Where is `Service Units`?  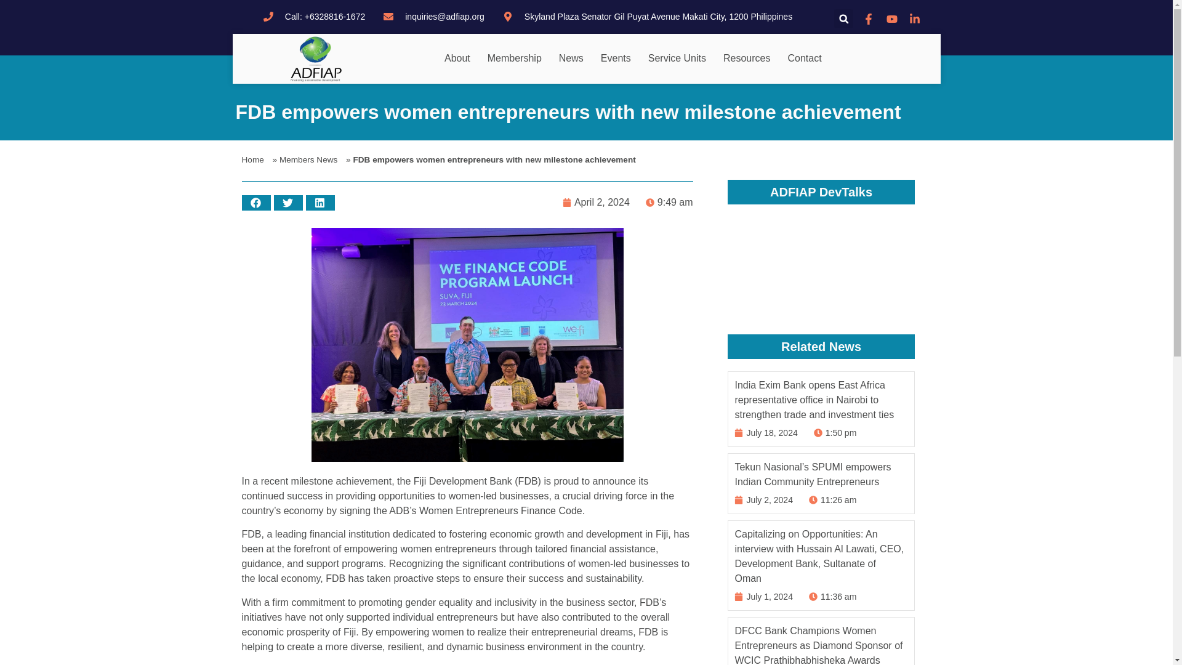
Service Units is located at coordinates (680, 58).